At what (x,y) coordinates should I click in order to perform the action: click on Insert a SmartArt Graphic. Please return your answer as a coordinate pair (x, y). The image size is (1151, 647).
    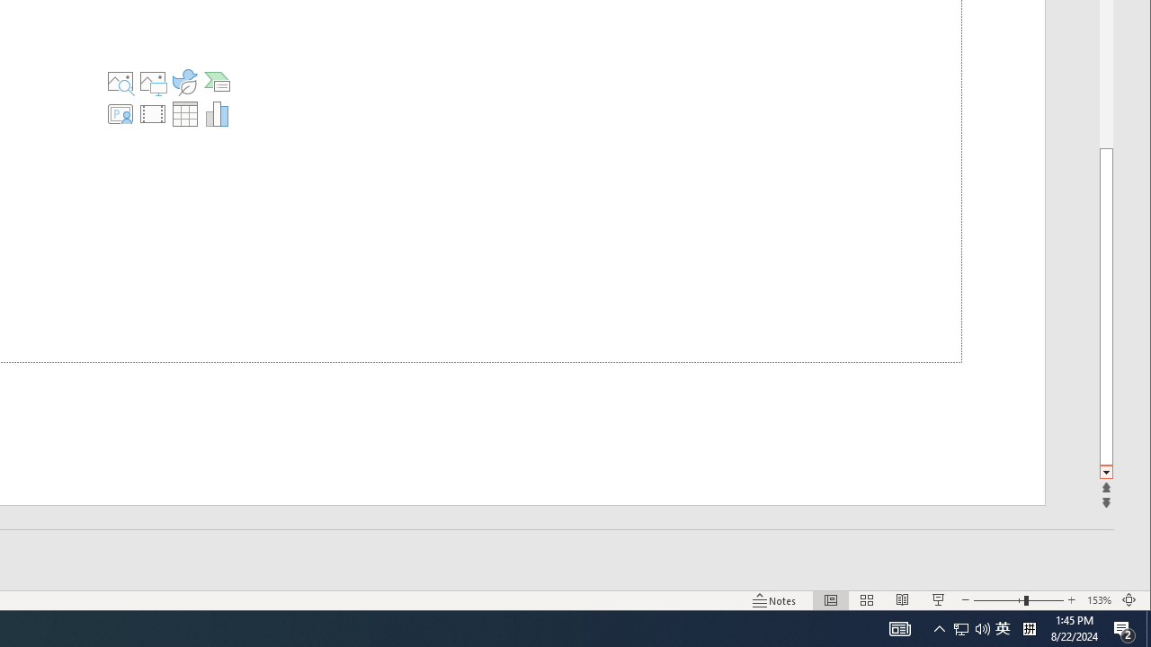
    Looking at the image, I should click on (218, 81).